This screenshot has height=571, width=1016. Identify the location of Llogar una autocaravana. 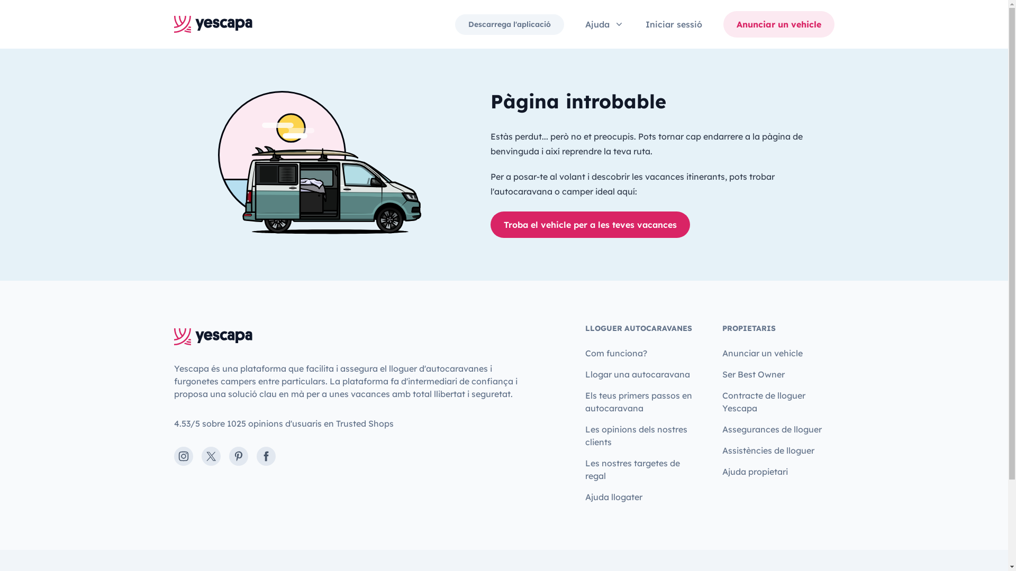
(638, 374).